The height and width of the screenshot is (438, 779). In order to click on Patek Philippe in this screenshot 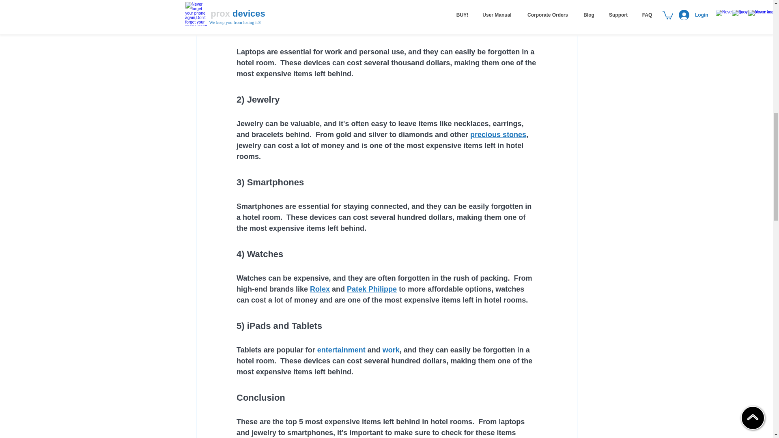, I will do `click(372, 289)`.